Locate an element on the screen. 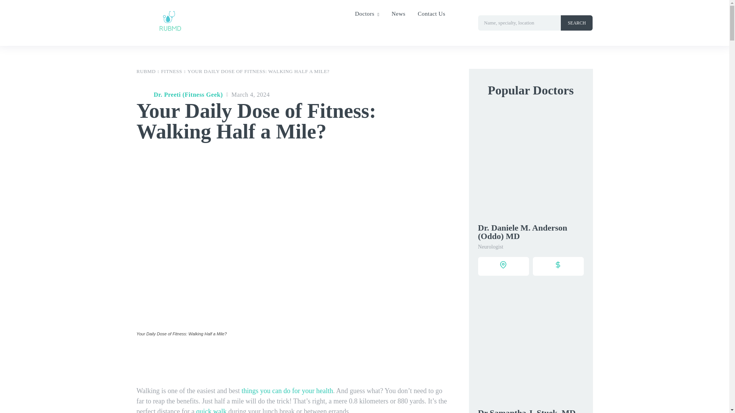  Rubmd is located at coordinates (168, 28).